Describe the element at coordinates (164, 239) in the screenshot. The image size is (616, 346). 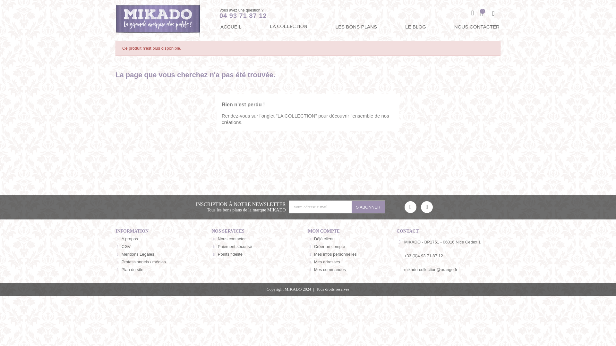
I see `A propos` at that location.